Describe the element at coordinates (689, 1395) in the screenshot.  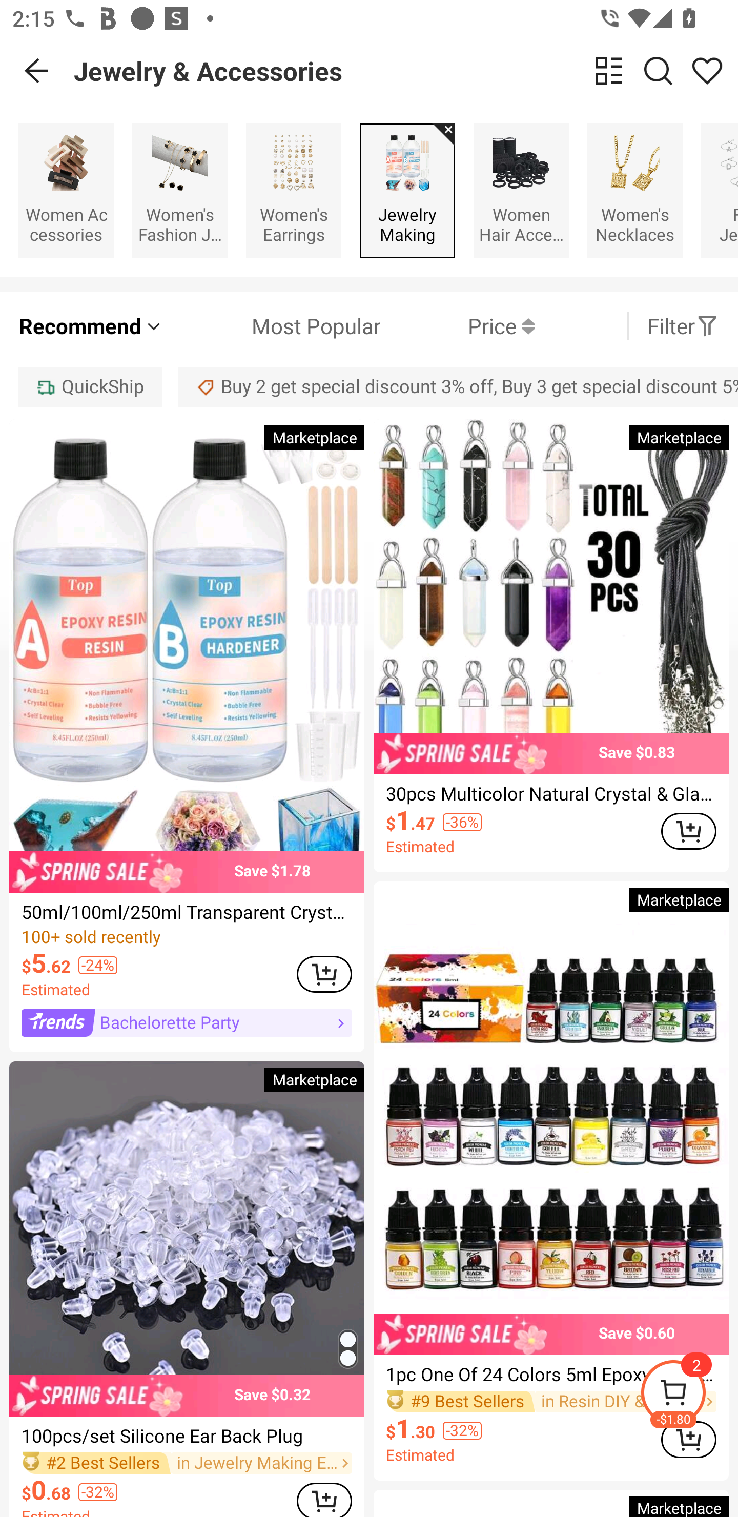
I see `-$1.80` at that location.